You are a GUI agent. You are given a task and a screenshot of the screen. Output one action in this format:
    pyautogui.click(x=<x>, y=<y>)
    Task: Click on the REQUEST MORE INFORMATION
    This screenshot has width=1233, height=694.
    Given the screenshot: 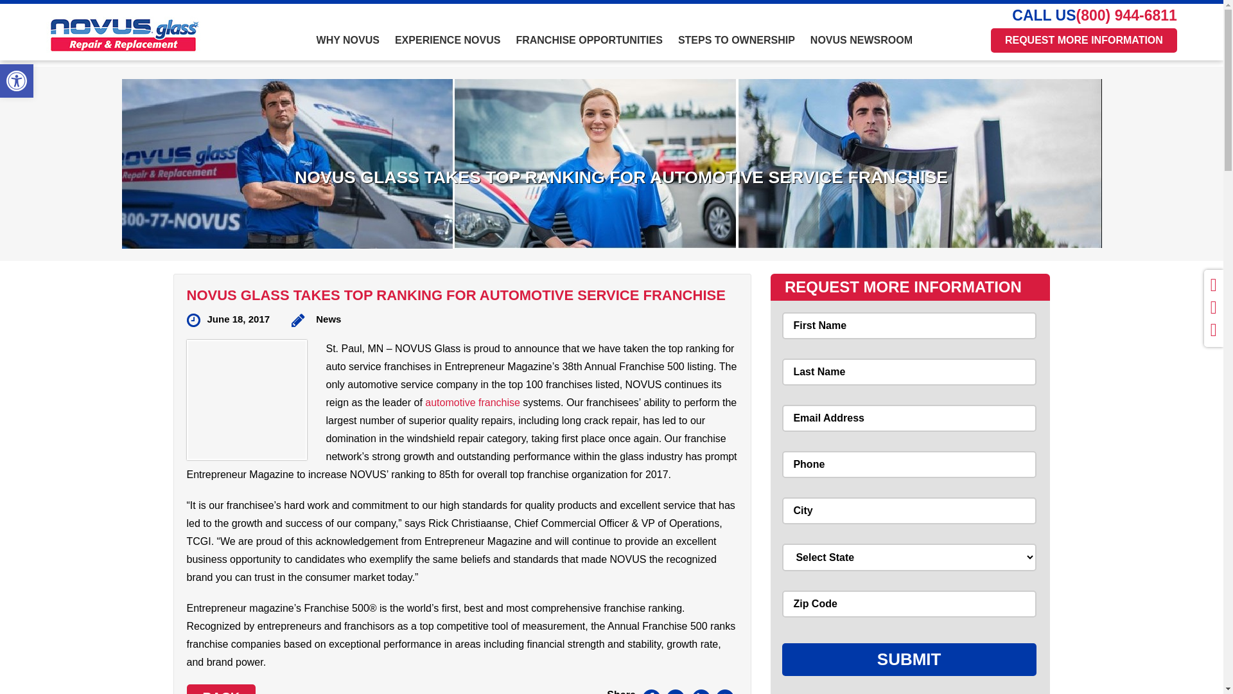 What is the action you would take?
    pyautogui.click(x=1084, y=40)
    